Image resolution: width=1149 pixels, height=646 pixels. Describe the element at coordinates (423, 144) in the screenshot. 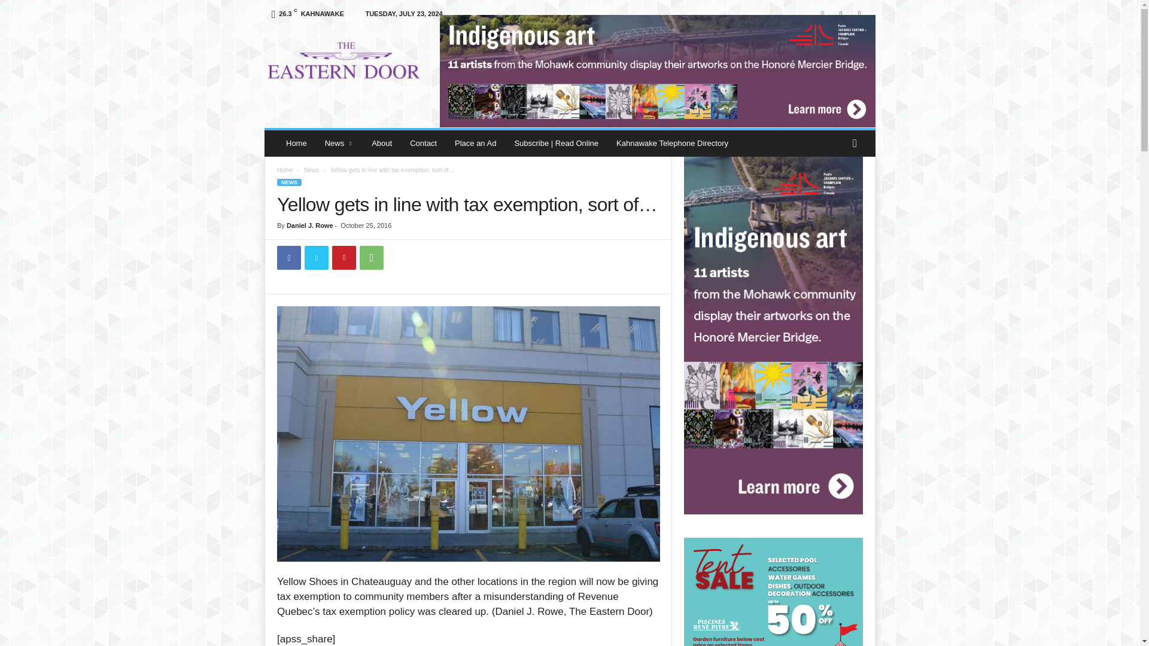

I see `Contact` at that location.